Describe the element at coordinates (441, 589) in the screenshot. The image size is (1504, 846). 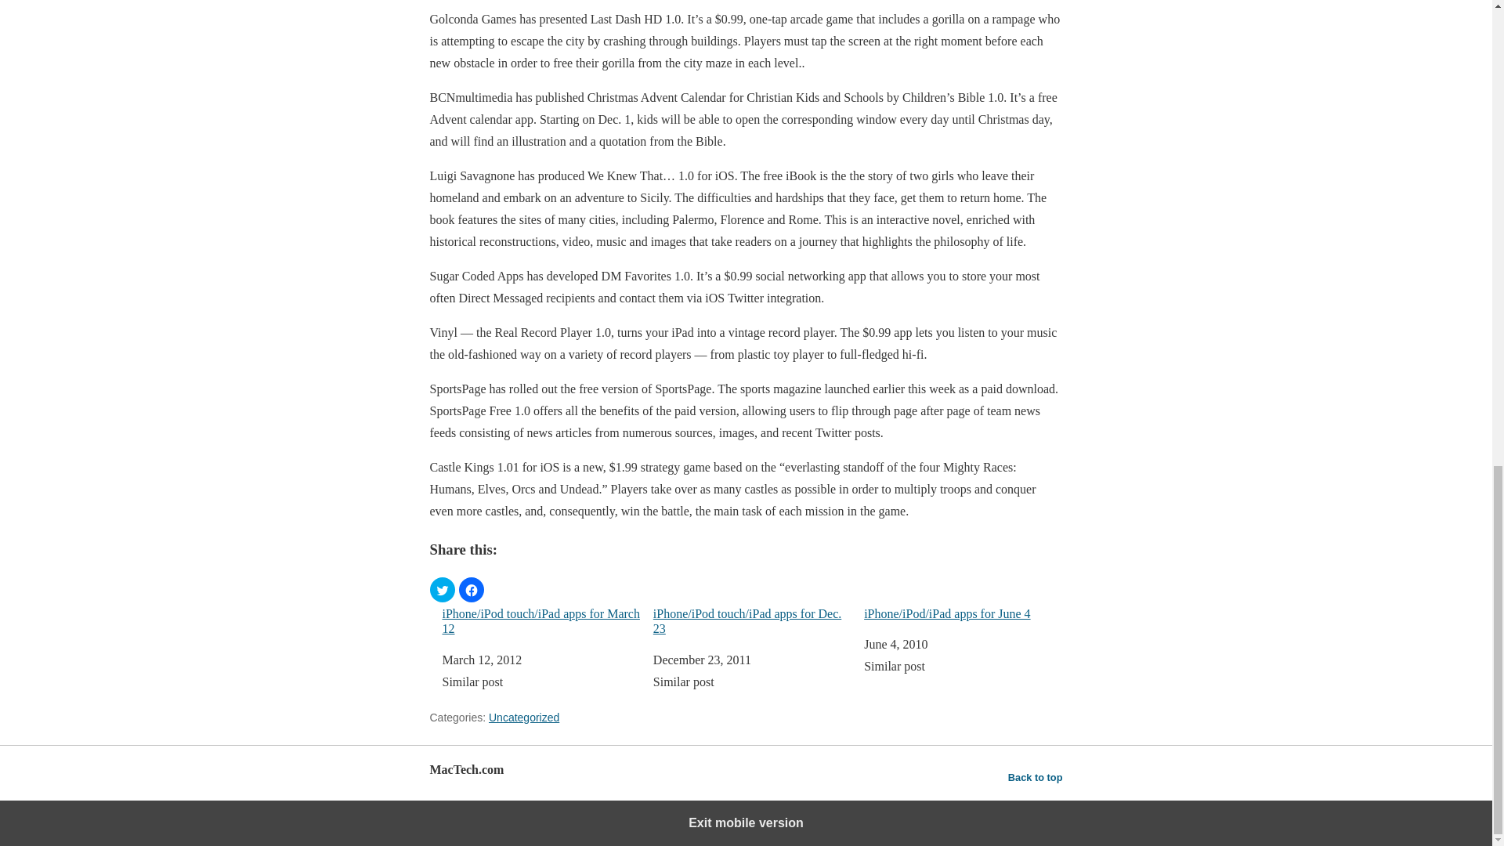
I see `Click to share on Twitter` at that location.